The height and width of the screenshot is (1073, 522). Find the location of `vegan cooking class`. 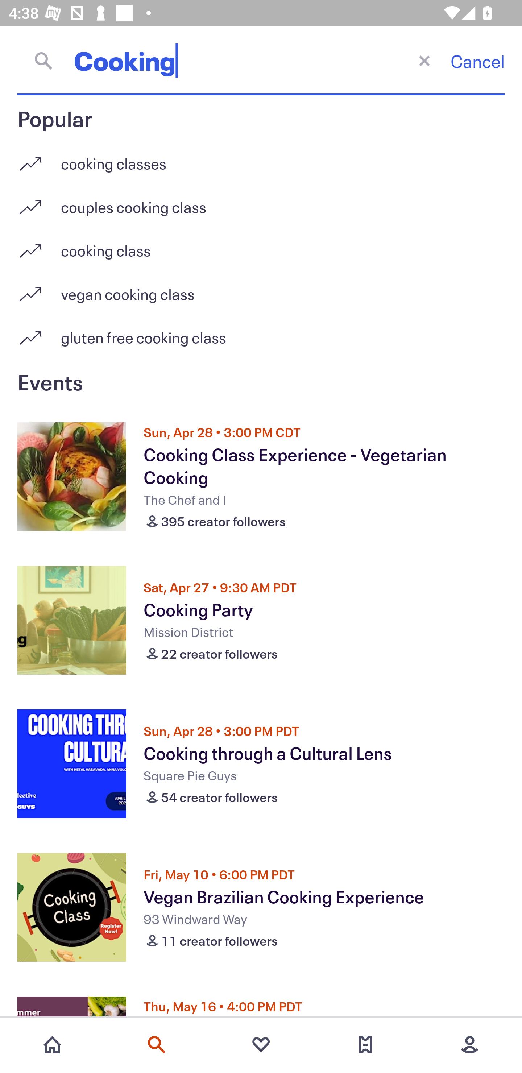

vegan cooking class is located at coordinates (261, 289).